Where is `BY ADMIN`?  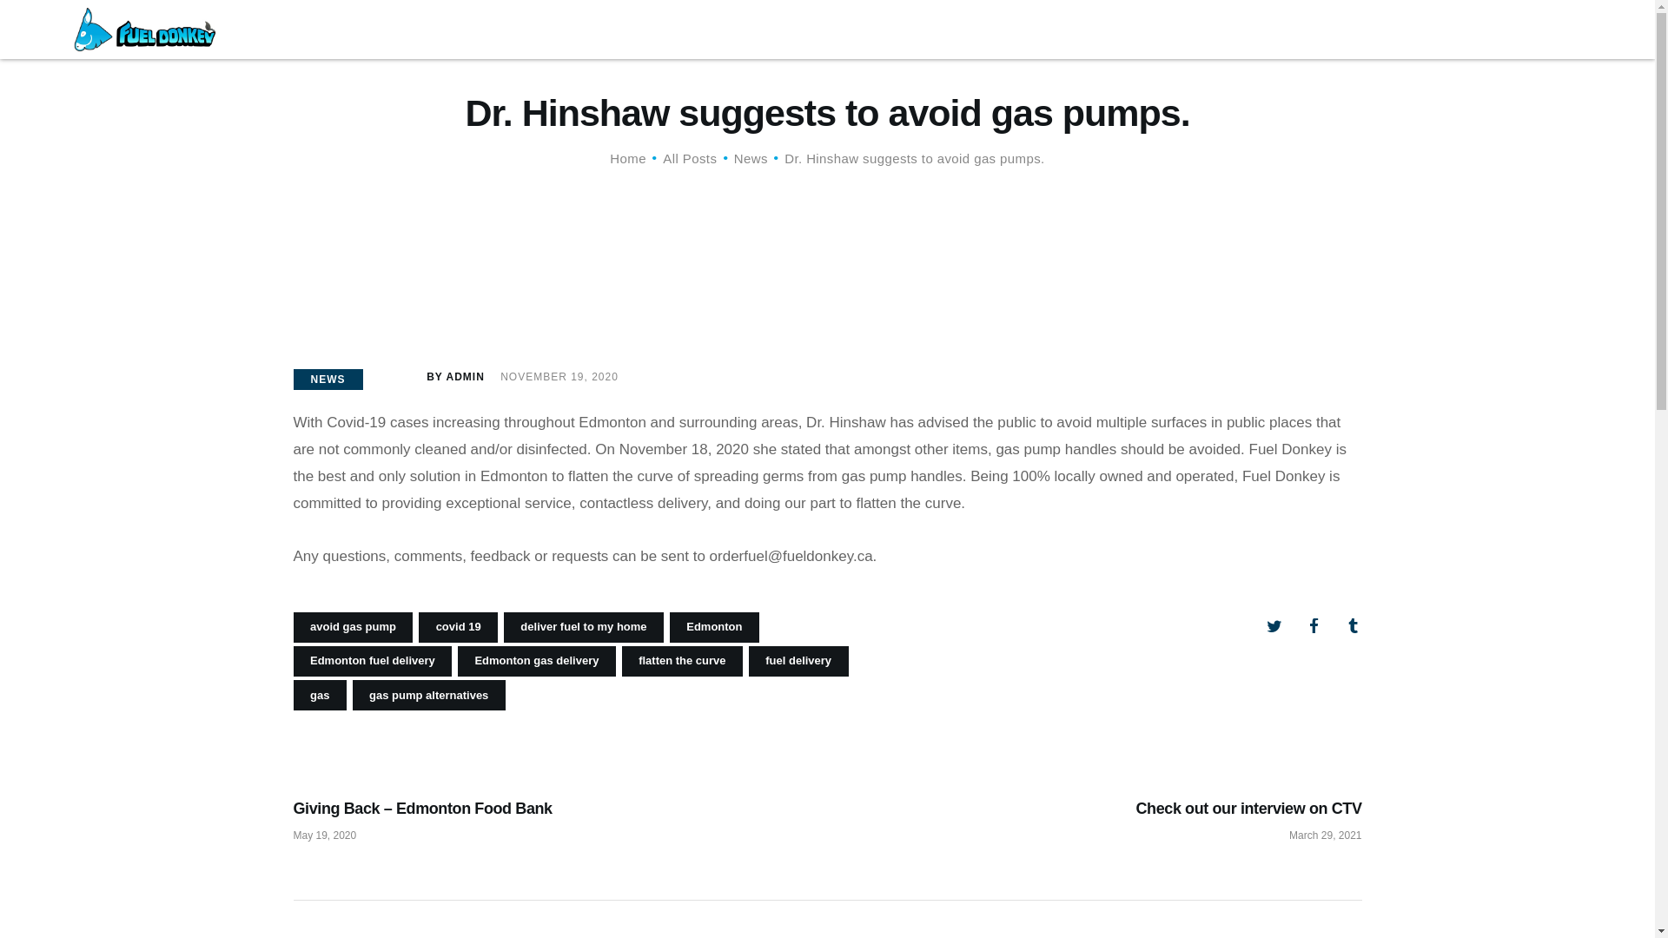 BY ADMIN is located at coordinates (443, 378).